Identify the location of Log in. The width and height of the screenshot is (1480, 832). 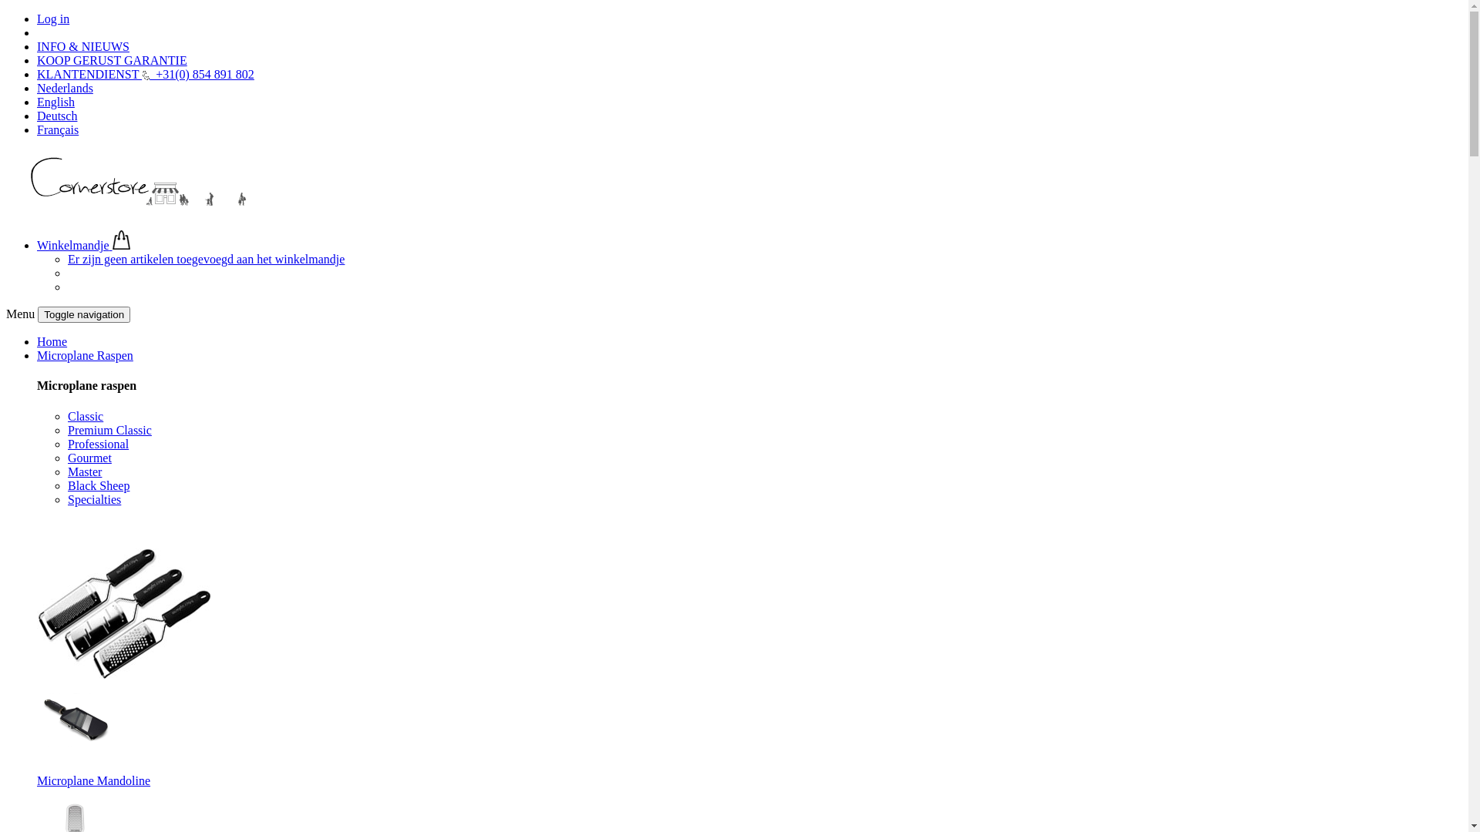
(53, 18).